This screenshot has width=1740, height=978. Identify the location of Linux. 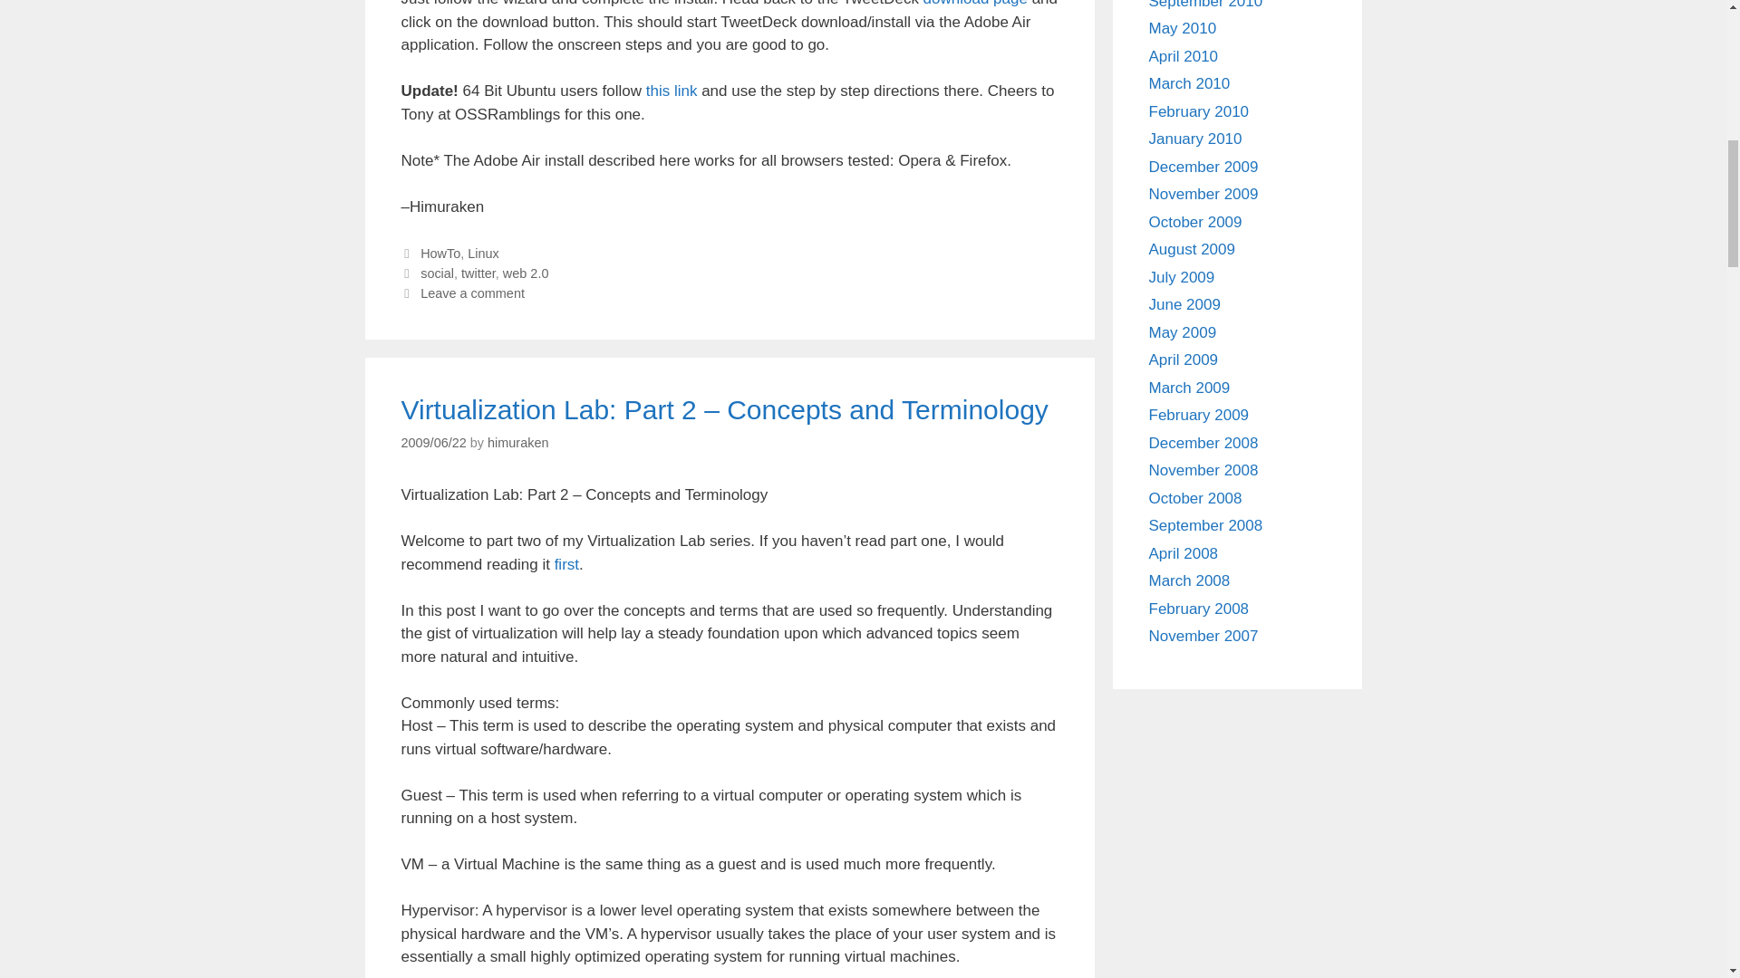
(484, 254).